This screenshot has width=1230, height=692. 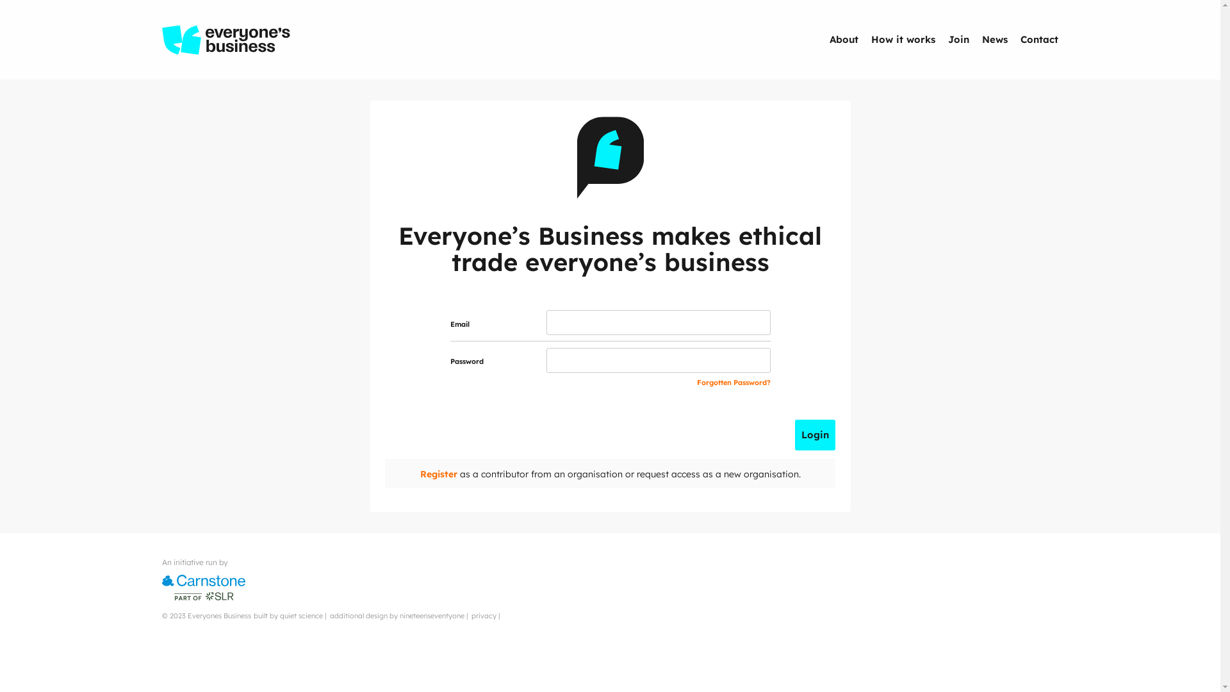 What do you see at coordinates (203, 587) in the screenshot?
I see `Carnstone Partners Ltd` at bounding box center [203, 587].